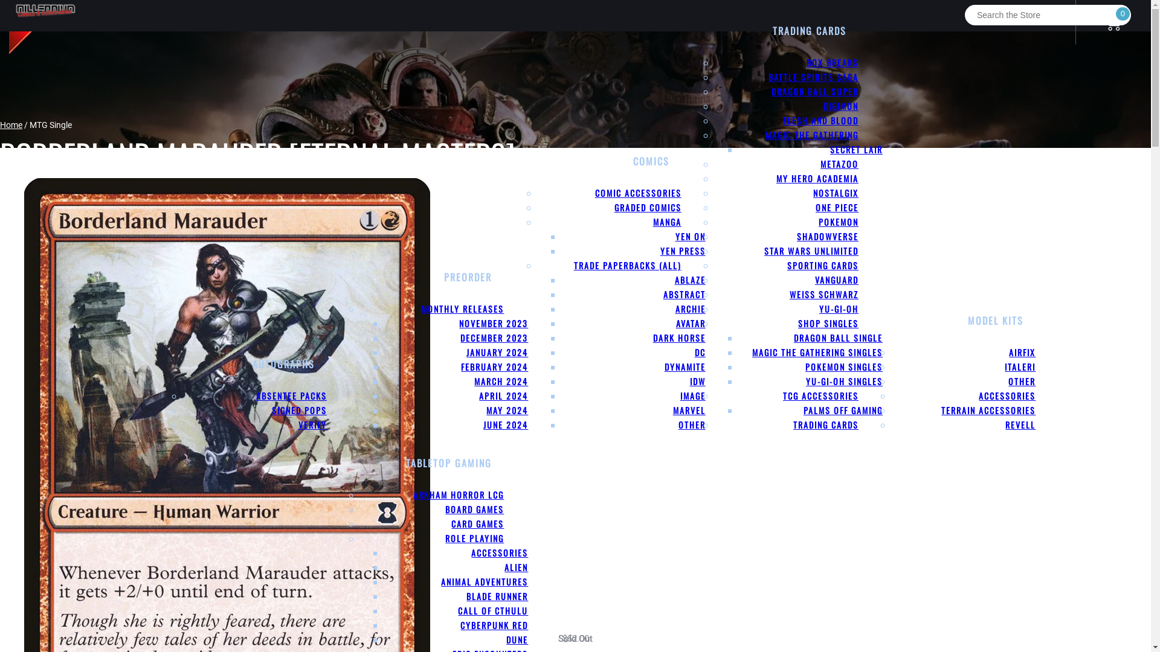  What do you see at coordinates (837, 208) in the screenshot?
I see `ONE PIECE` at bounding box center [837, 208].